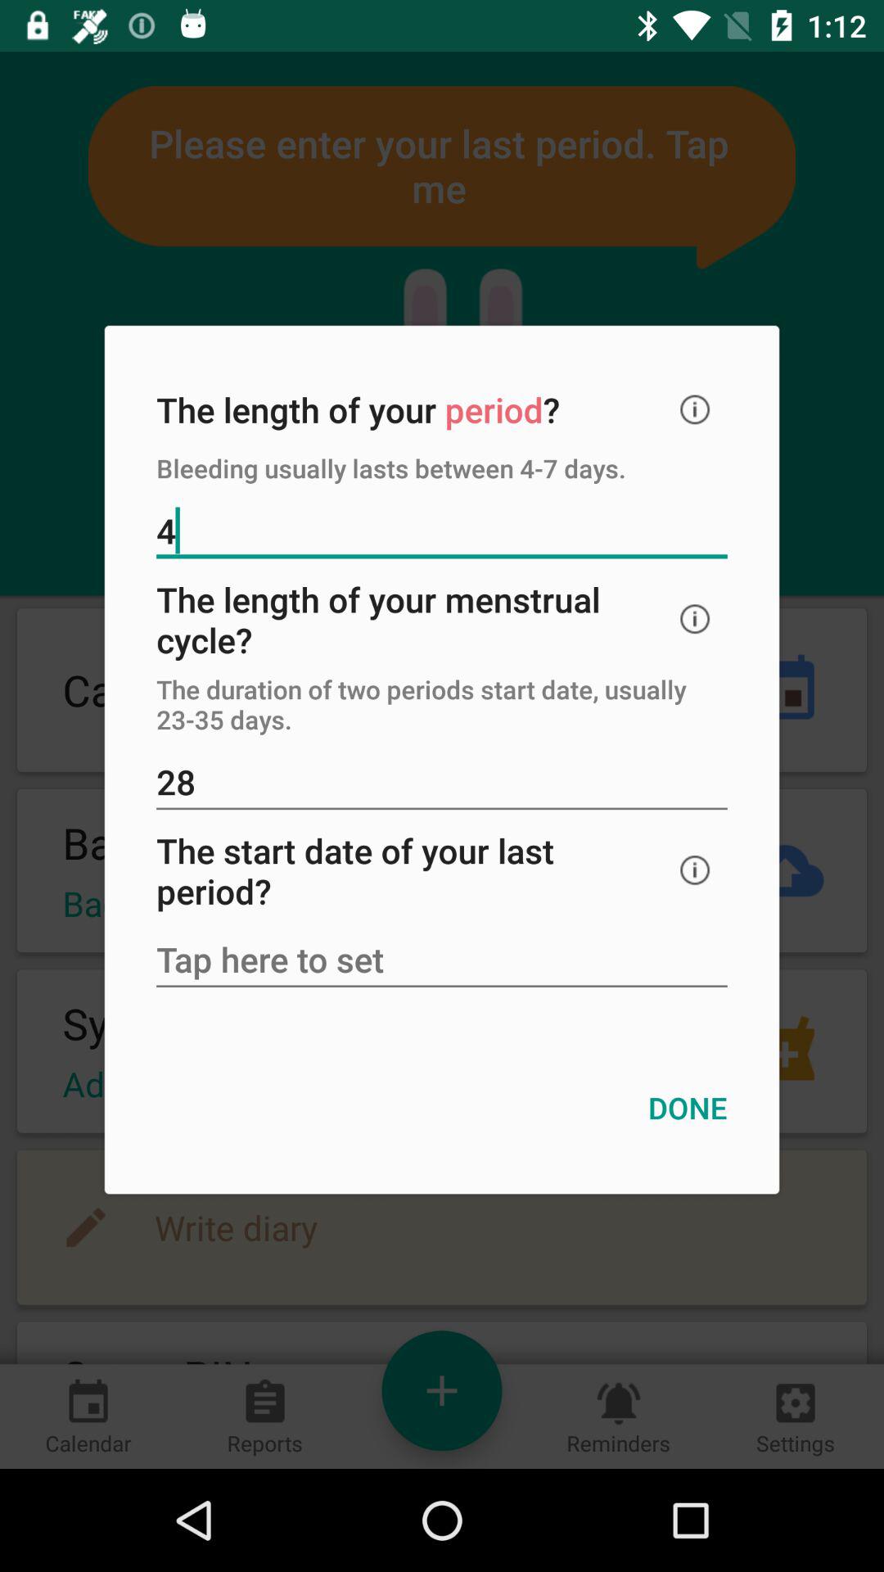 This screenshot has height=1572, width=884. What do you see at coordinates (442, 961) in the screenshot?
I see `launch item above done icon` at bounding box center [442, 961].